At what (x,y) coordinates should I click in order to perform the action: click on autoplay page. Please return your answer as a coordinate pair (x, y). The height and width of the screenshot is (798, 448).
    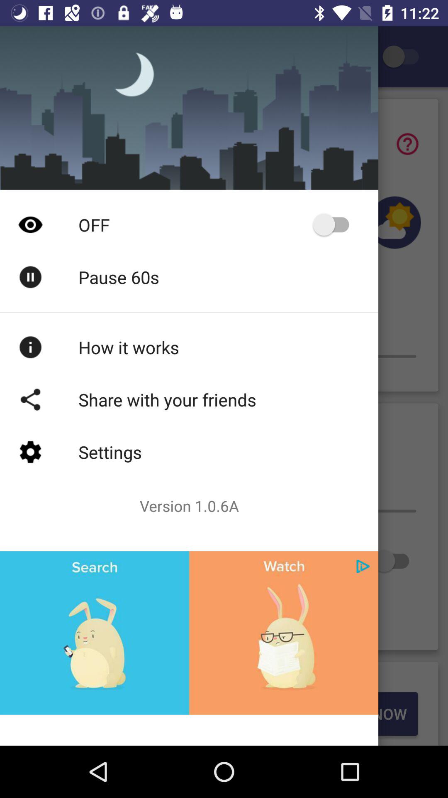
    Looking at the image, I should click on (335, 224).